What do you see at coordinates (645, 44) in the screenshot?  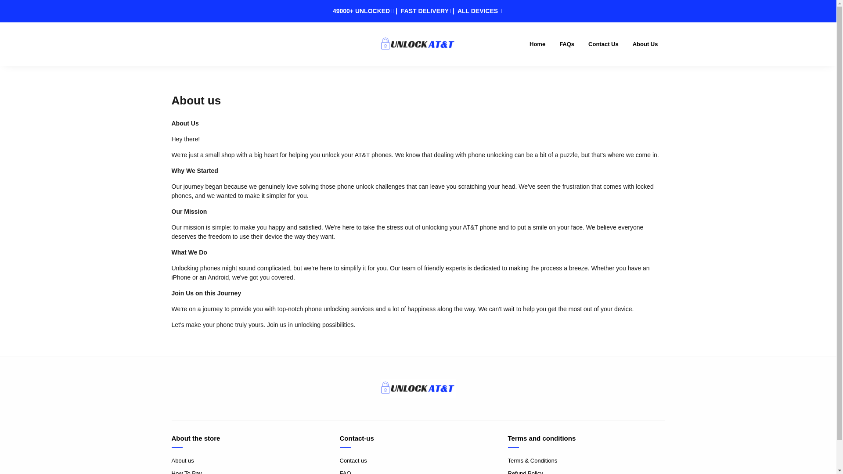 I see `About Us` at bounding box center [645, 44].